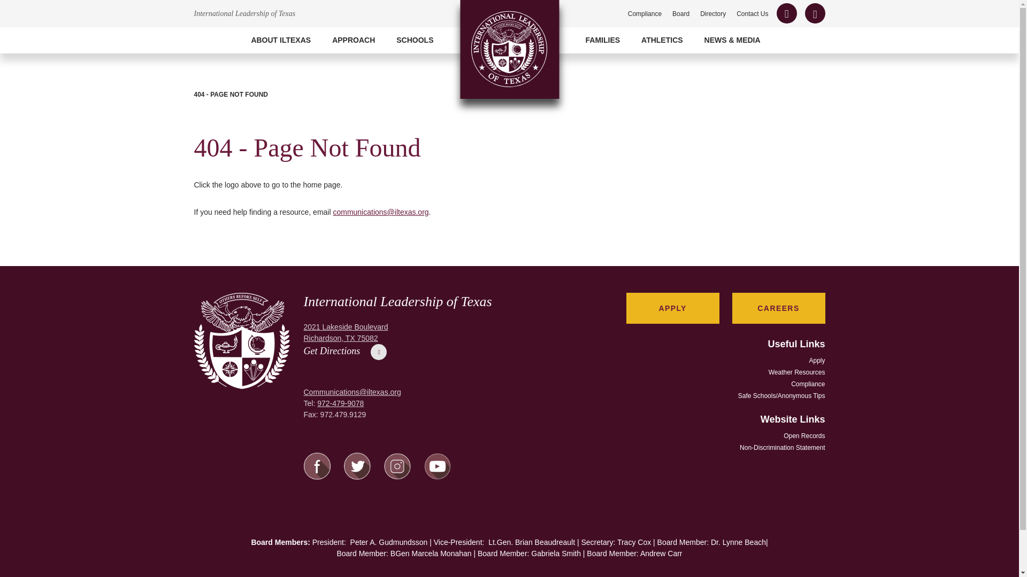  I want to click on ILTexas Facebook, so click(317, 477).